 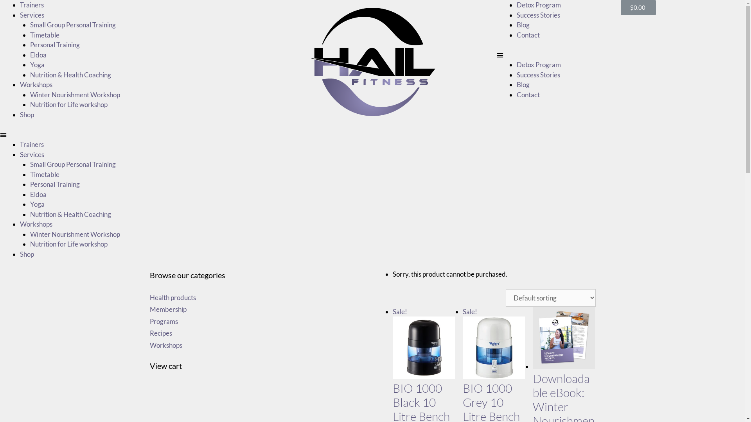 I want to click on Winter Nourishment Workshop, so click(x=75, y=234).